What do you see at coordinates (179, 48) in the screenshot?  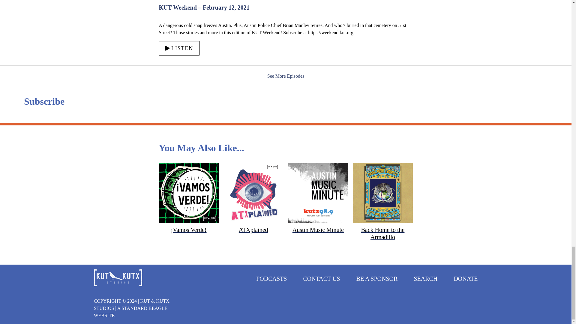 I see `LISTEN` at bounding box center [179, 48].